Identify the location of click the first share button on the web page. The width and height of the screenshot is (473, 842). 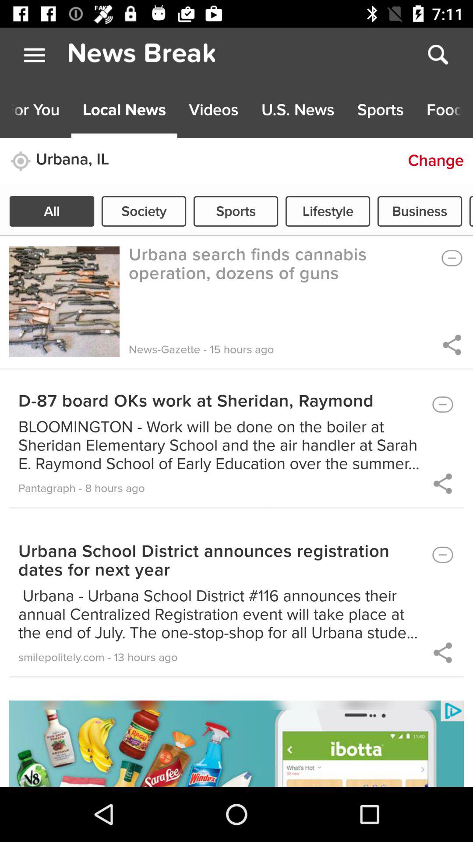
(451, 345).